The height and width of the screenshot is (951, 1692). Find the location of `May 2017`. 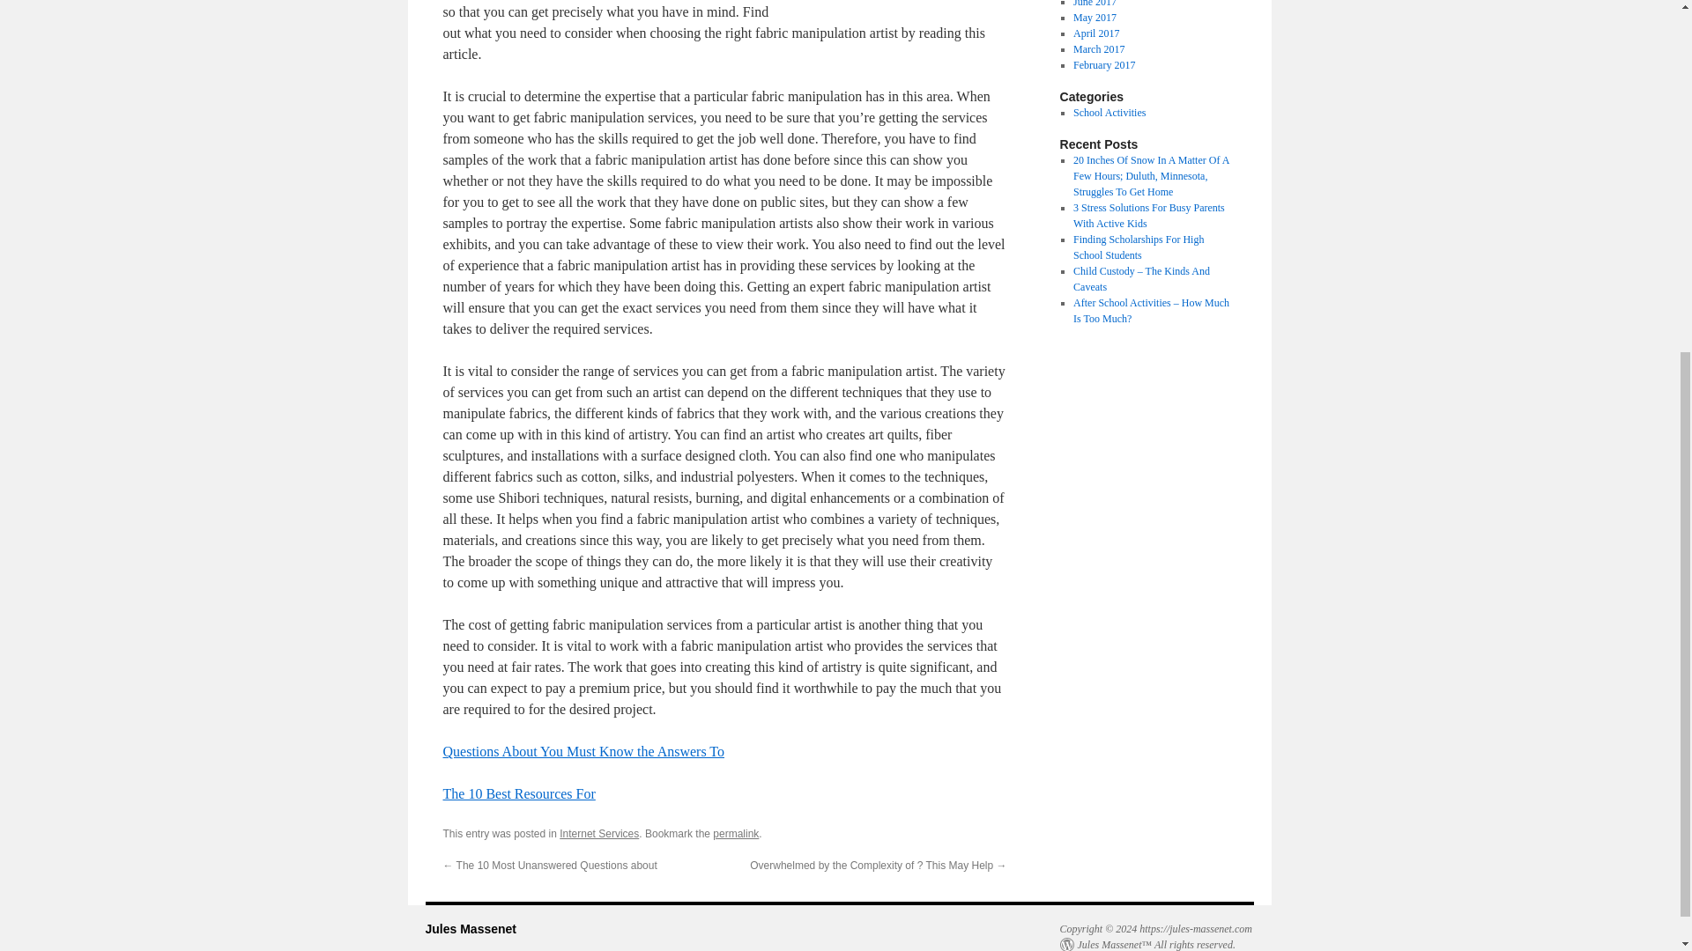

May 2017 is located at coordinates (1095, 18).